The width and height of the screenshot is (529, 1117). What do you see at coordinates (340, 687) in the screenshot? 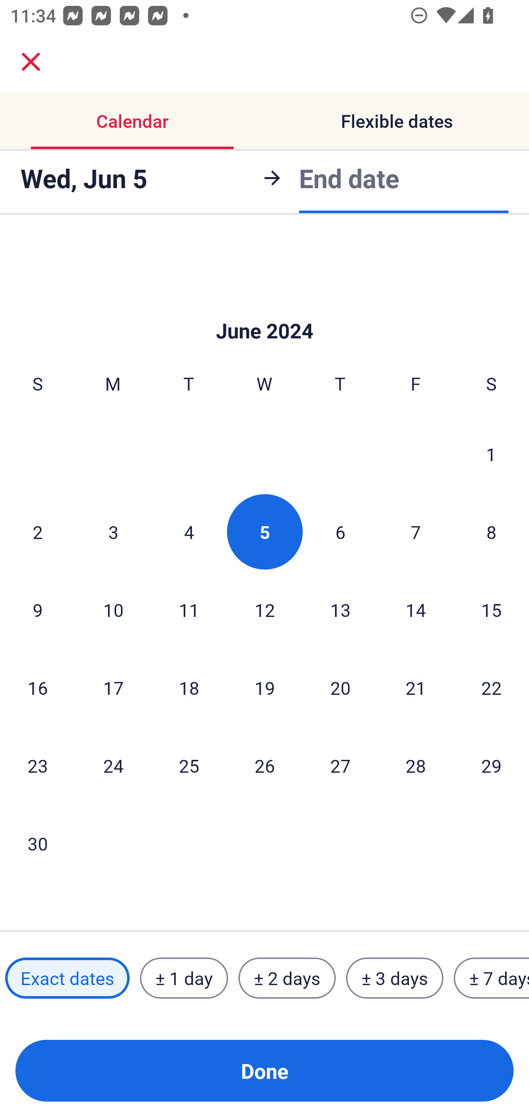
I see `20 Thursday, June 20, 2024` at bounding box center [340, 687].